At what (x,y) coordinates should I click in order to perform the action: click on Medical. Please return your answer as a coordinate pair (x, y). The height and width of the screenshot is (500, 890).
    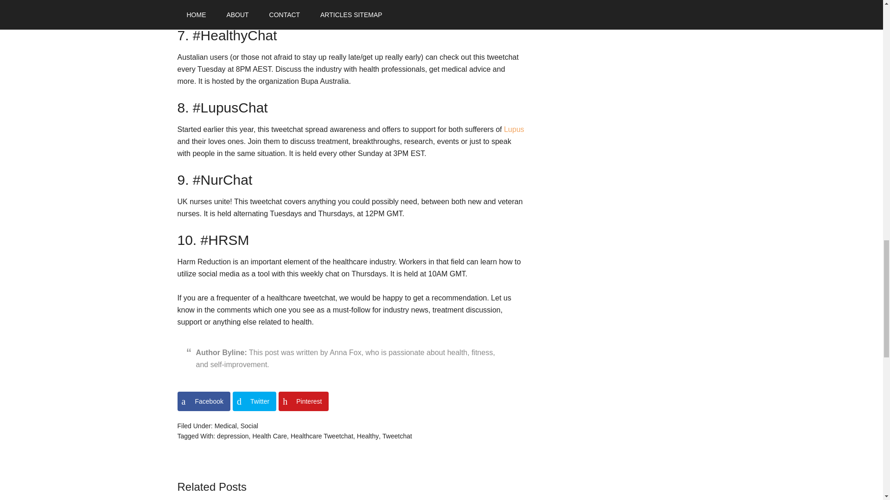
    Looking at the image, I should click on (225, 425).